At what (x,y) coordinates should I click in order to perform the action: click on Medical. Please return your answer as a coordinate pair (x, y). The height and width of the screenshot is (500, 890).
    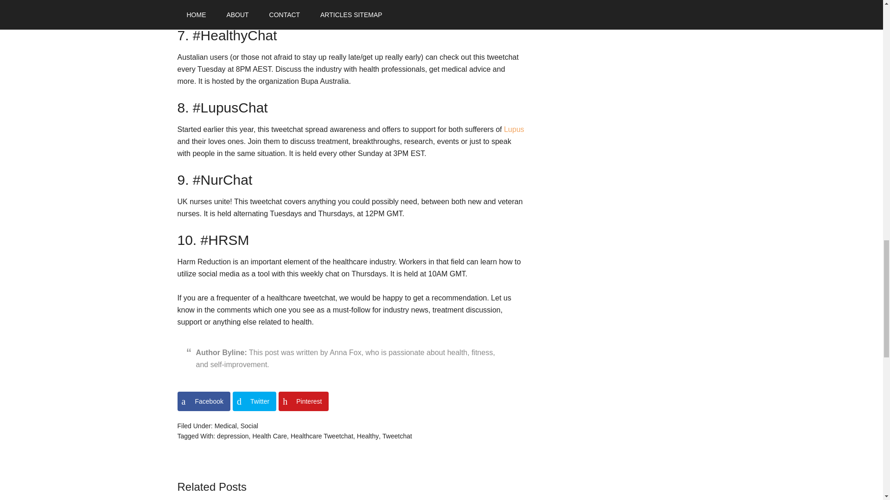
    Looking at the image, I should click on (225, 425).